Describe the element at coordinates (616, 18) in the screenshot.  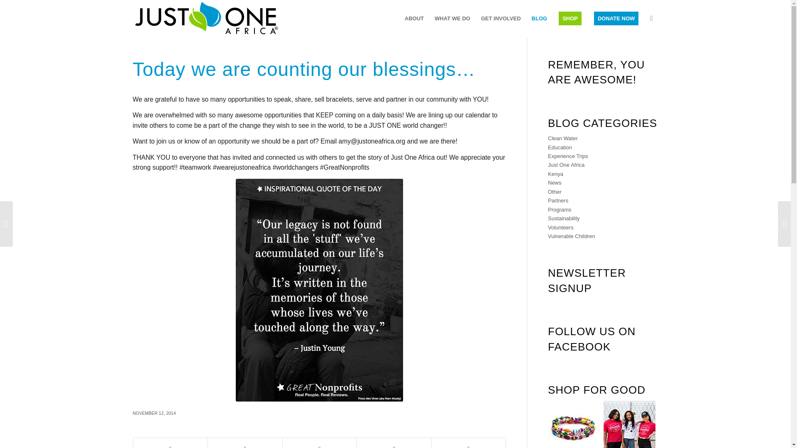
I see `DONATE NOW` at that location.